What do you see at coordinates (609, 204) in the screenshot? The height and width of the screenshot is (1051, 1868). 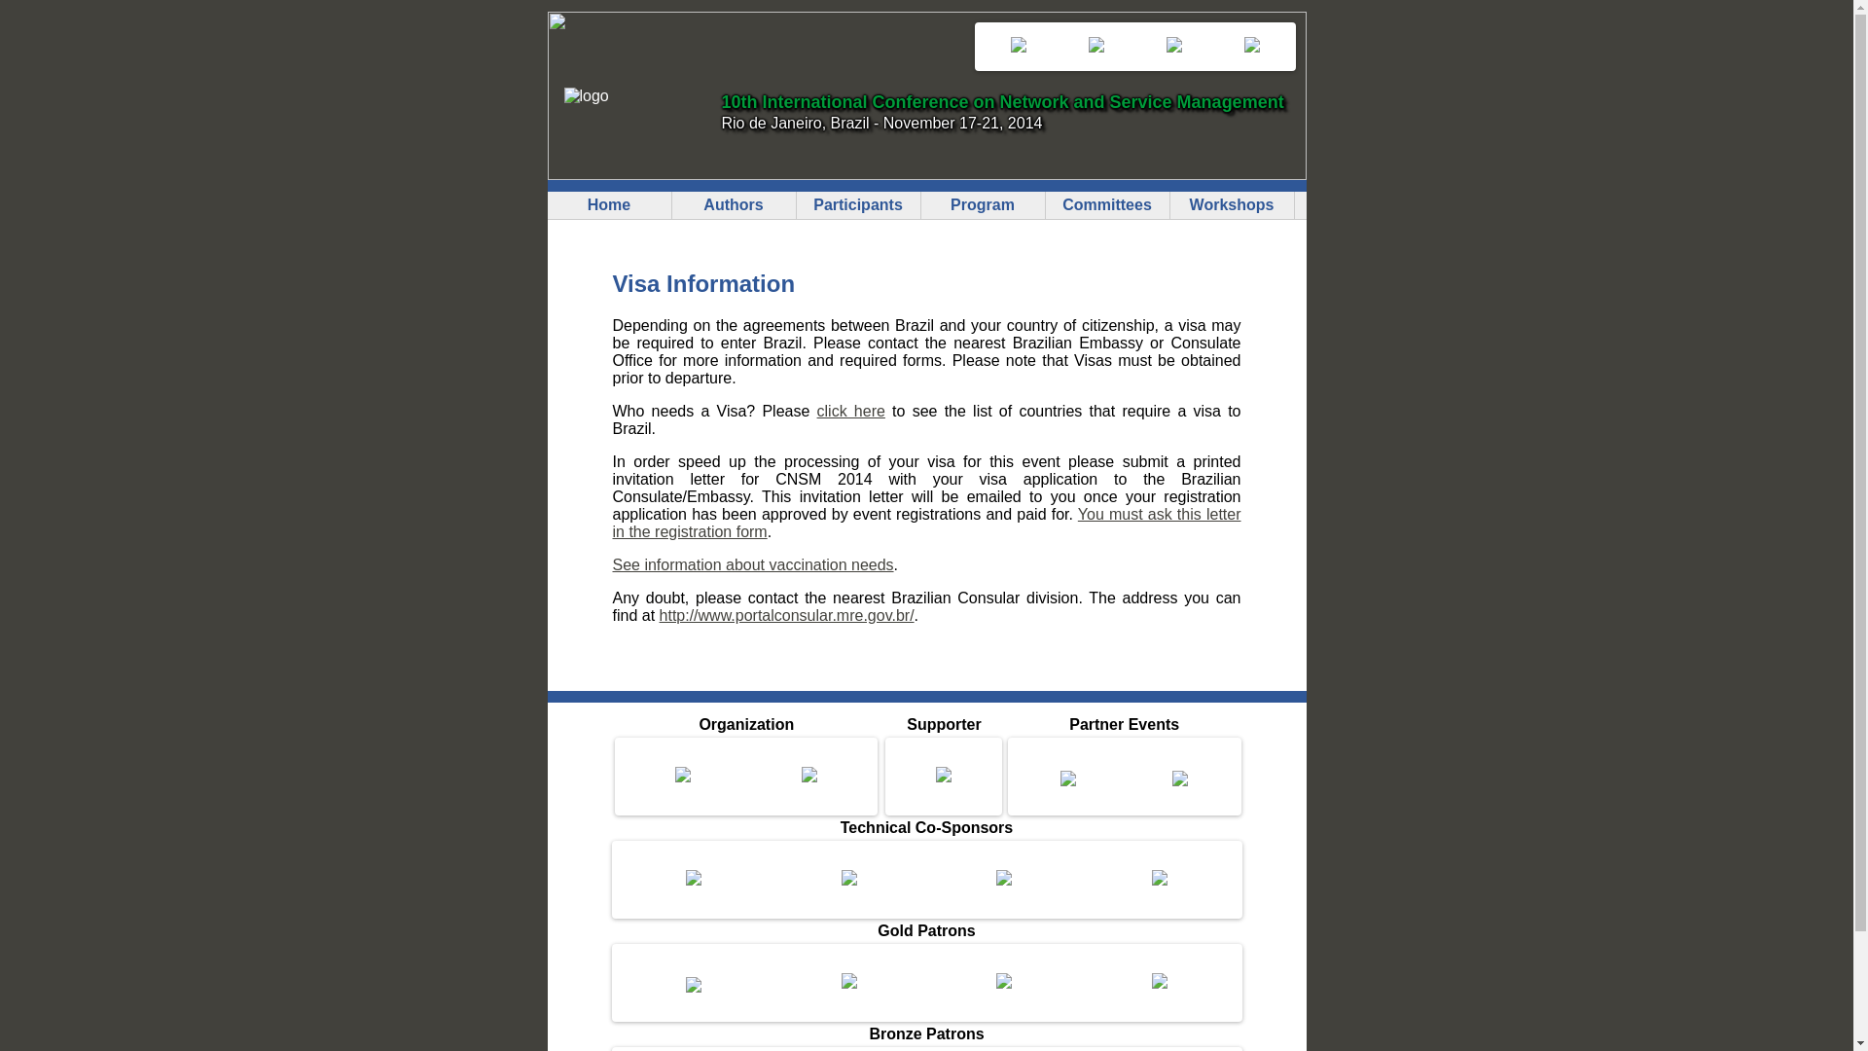 I see `Home` at bounding box center [609, 204].